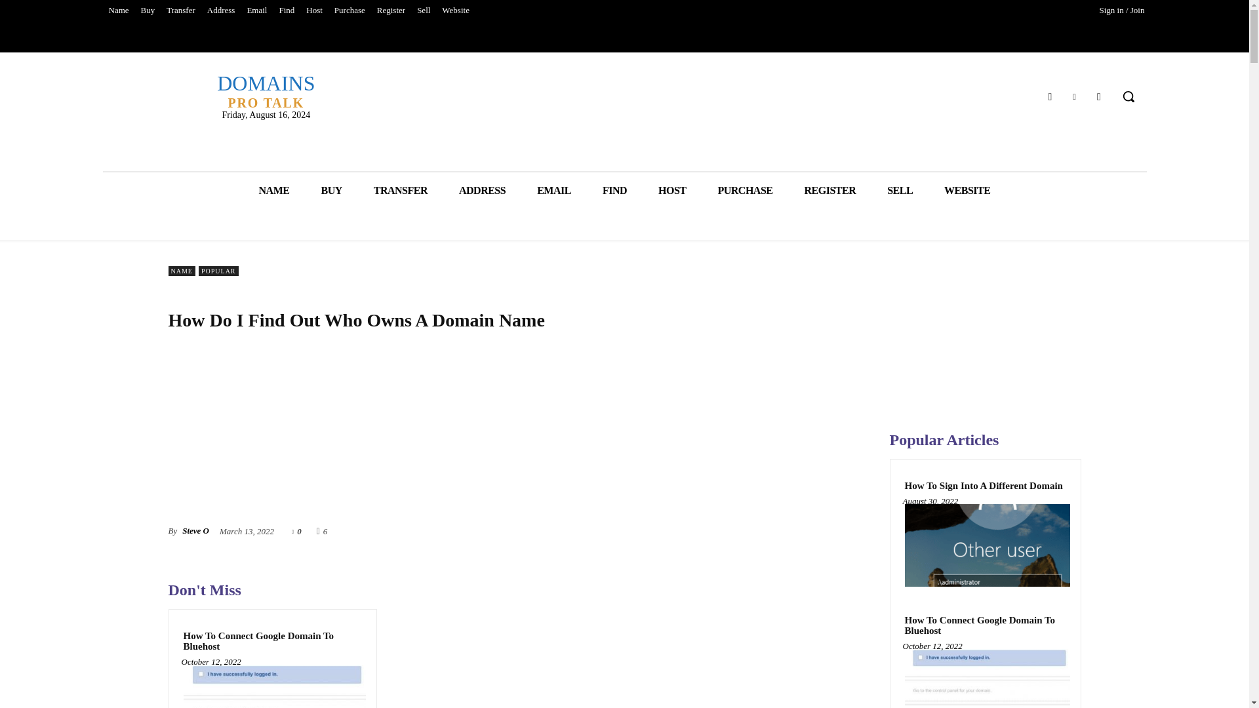  What do you see at coordinates (1099, 96) in the screenshot?
I see `Youtube` at bounding box center [1099, 96].